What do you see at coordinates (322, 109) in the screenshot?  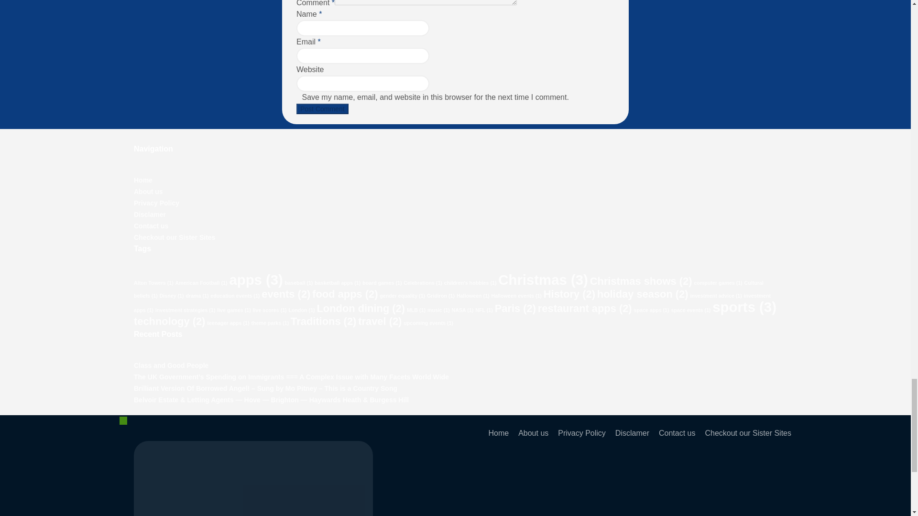 I see `Post Comment` at bounding box center [322, 109].